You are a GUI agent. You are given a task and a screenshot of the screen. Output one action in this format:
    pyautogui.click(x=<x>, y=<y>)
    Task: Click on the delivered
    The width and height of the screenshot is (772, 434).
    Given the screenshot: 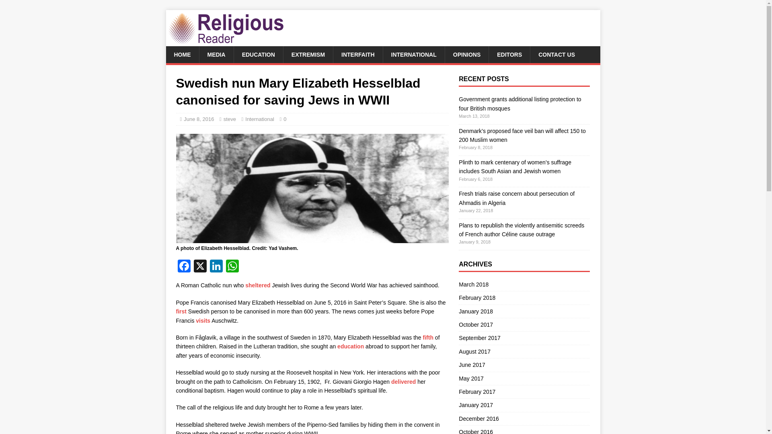 What is the action you would take?
    pyautogui.click(x=404, y=381)
    